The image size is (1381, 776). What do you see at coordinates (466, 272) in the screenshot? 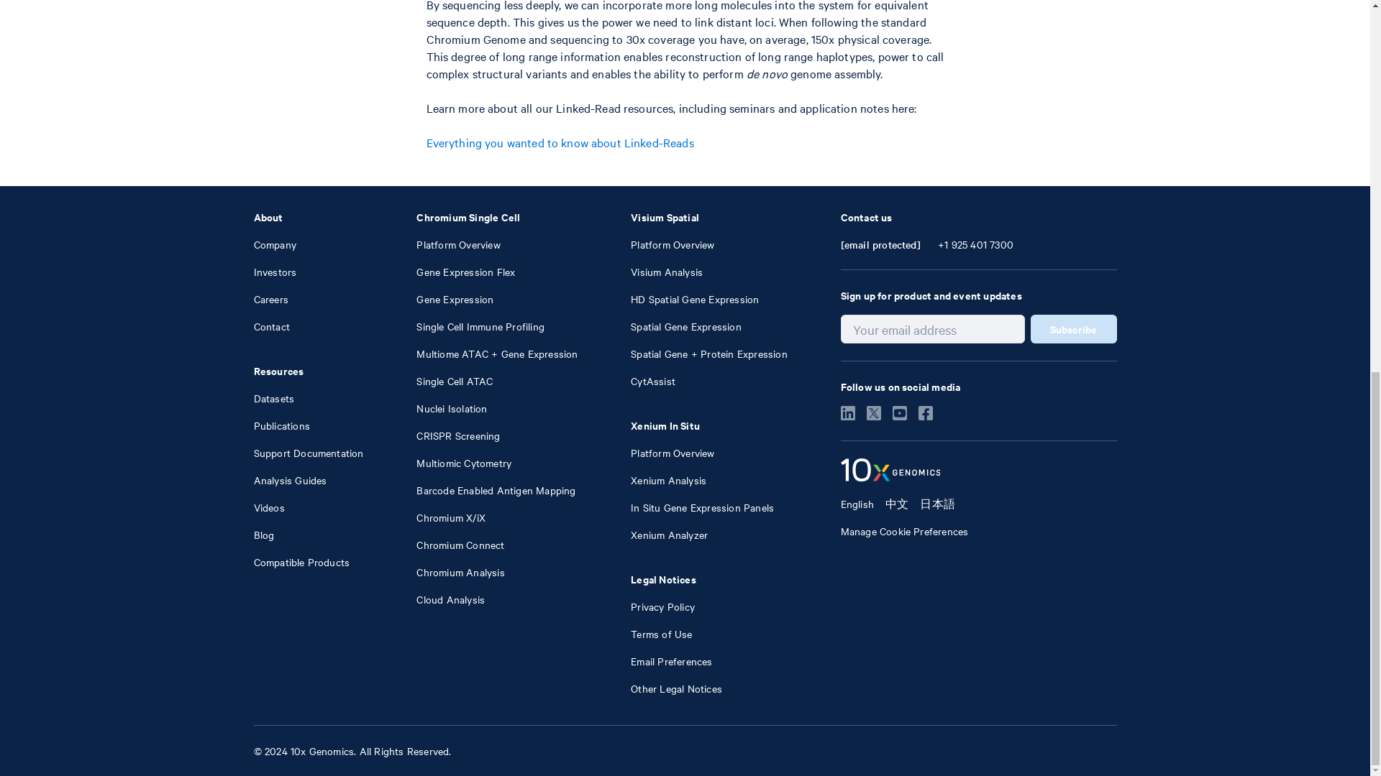
I see `Gene Expression Flex` at bounding box center [466, 272].